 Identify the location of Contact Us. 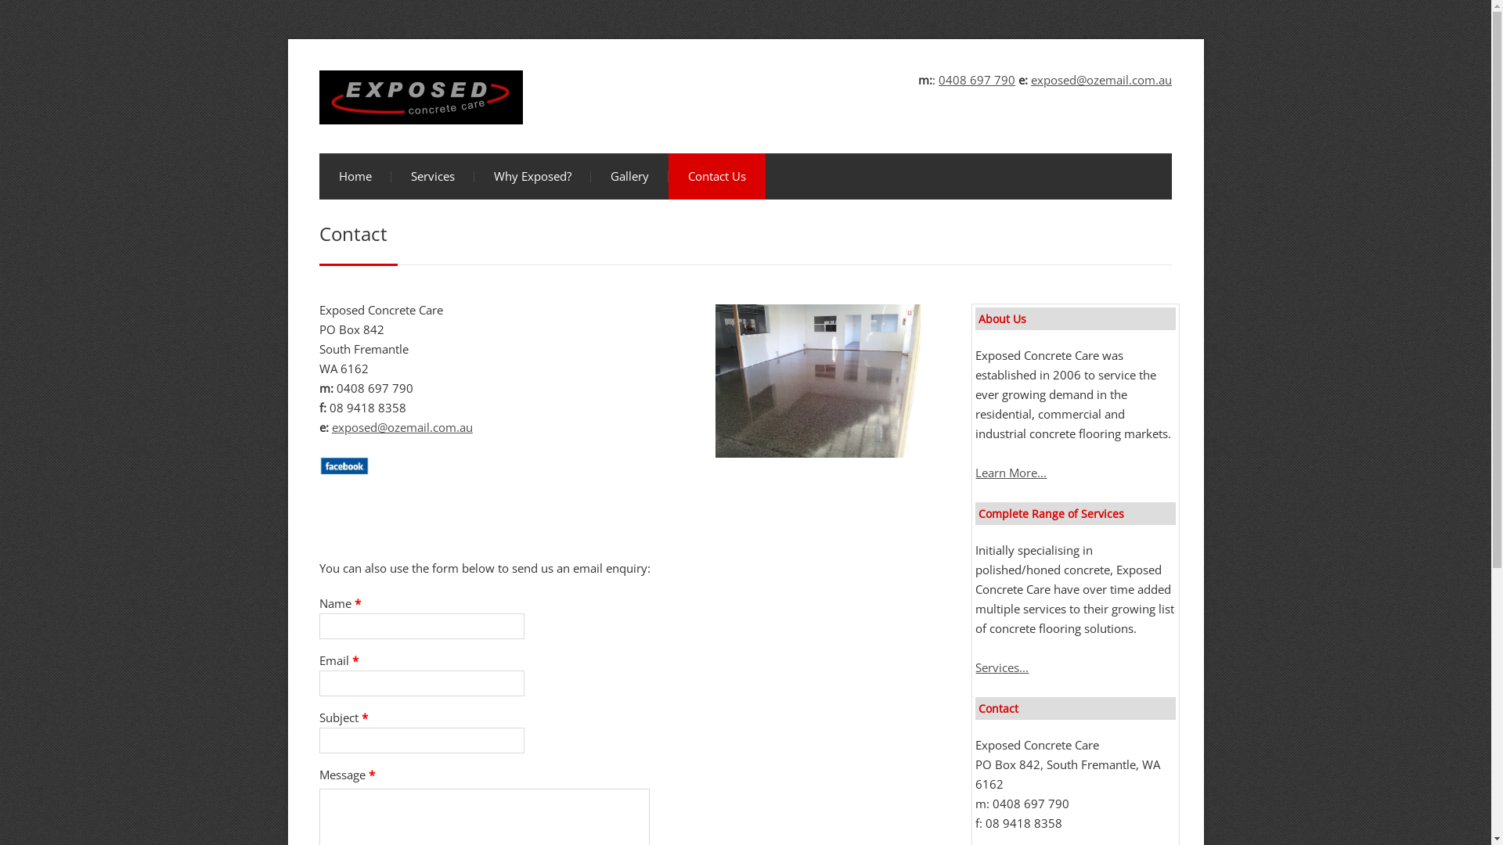
(717, 177).